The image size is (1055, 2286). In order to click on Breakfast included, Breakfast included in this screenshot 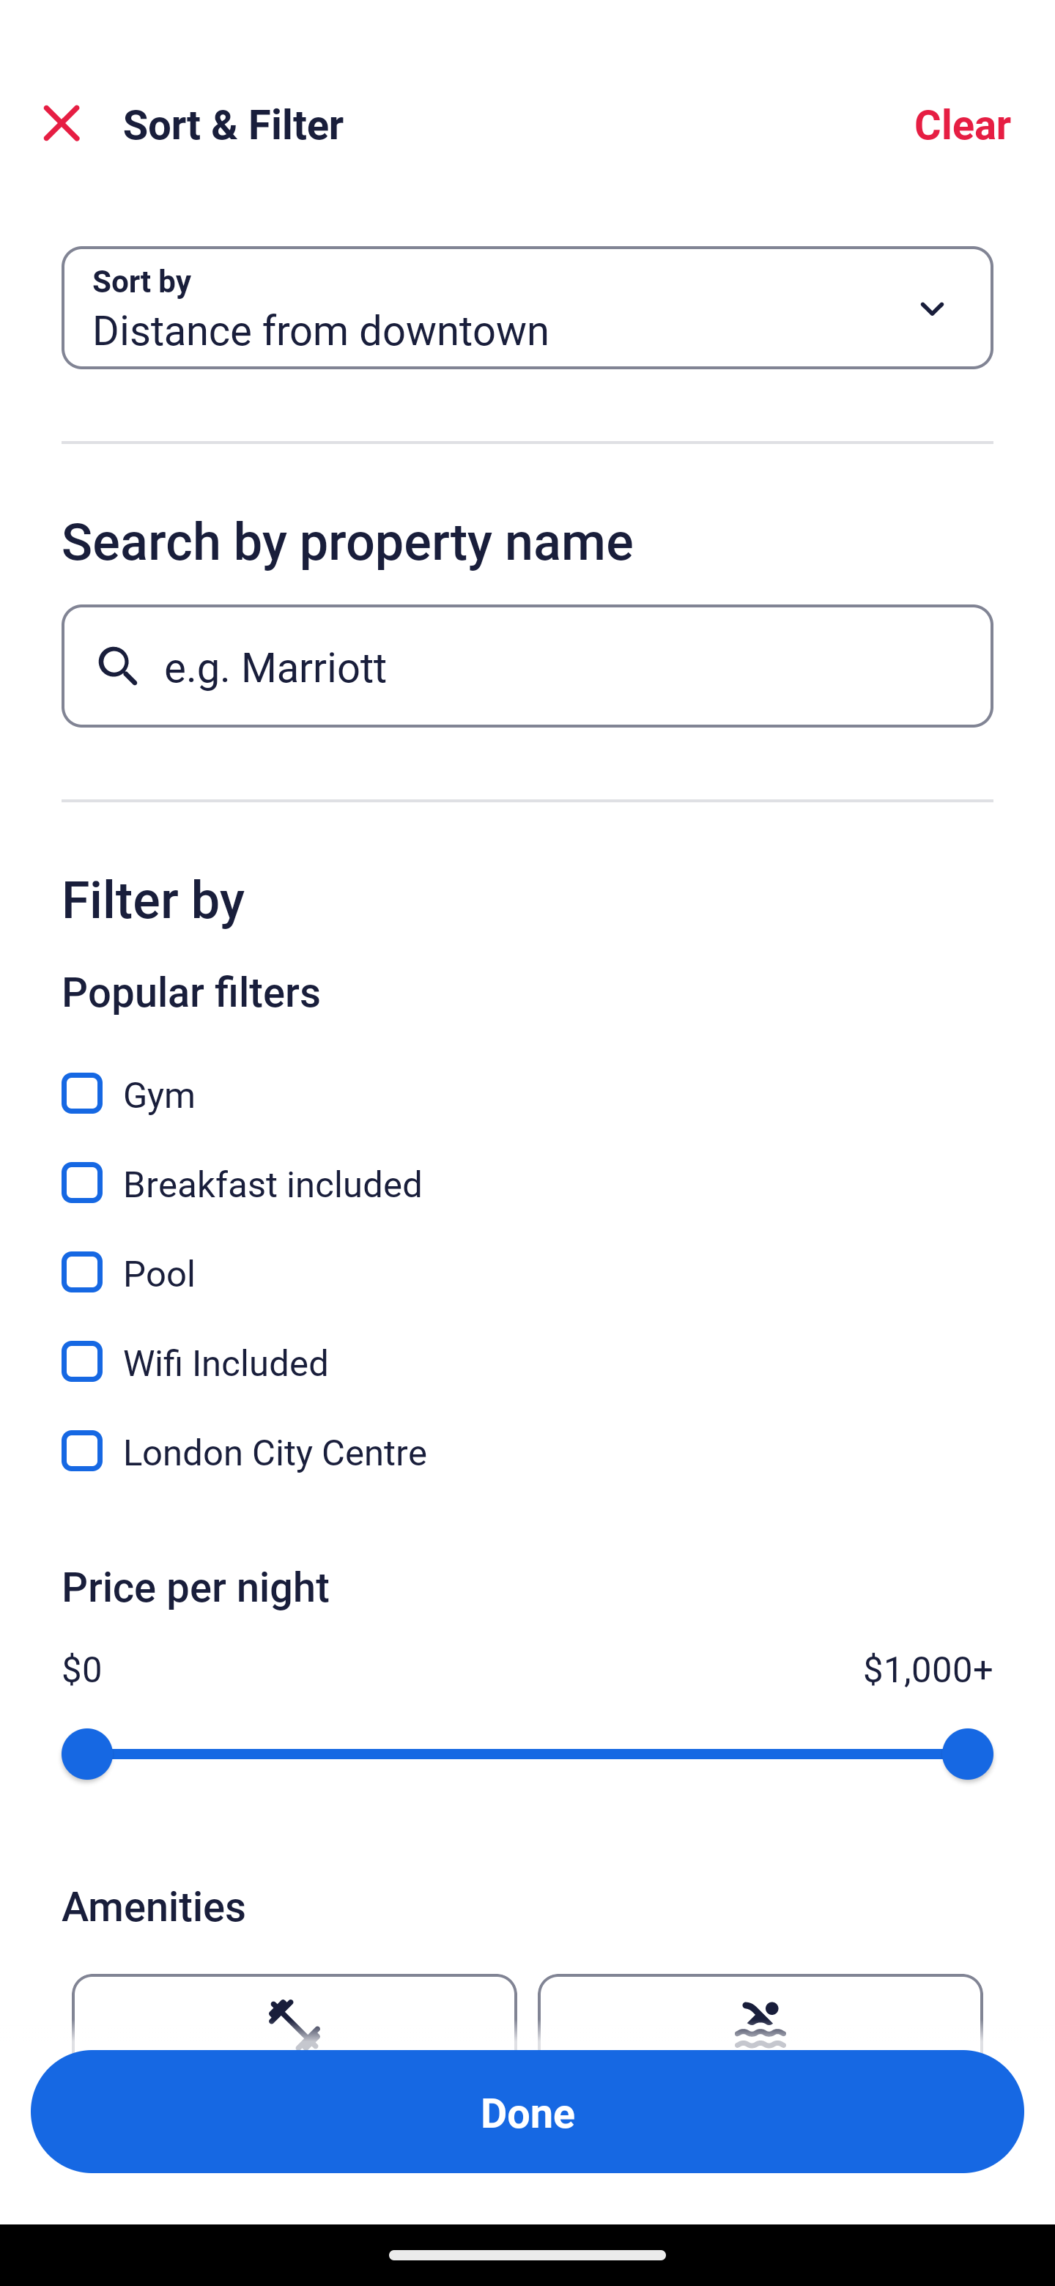, I will do `click(527, 1166)`.